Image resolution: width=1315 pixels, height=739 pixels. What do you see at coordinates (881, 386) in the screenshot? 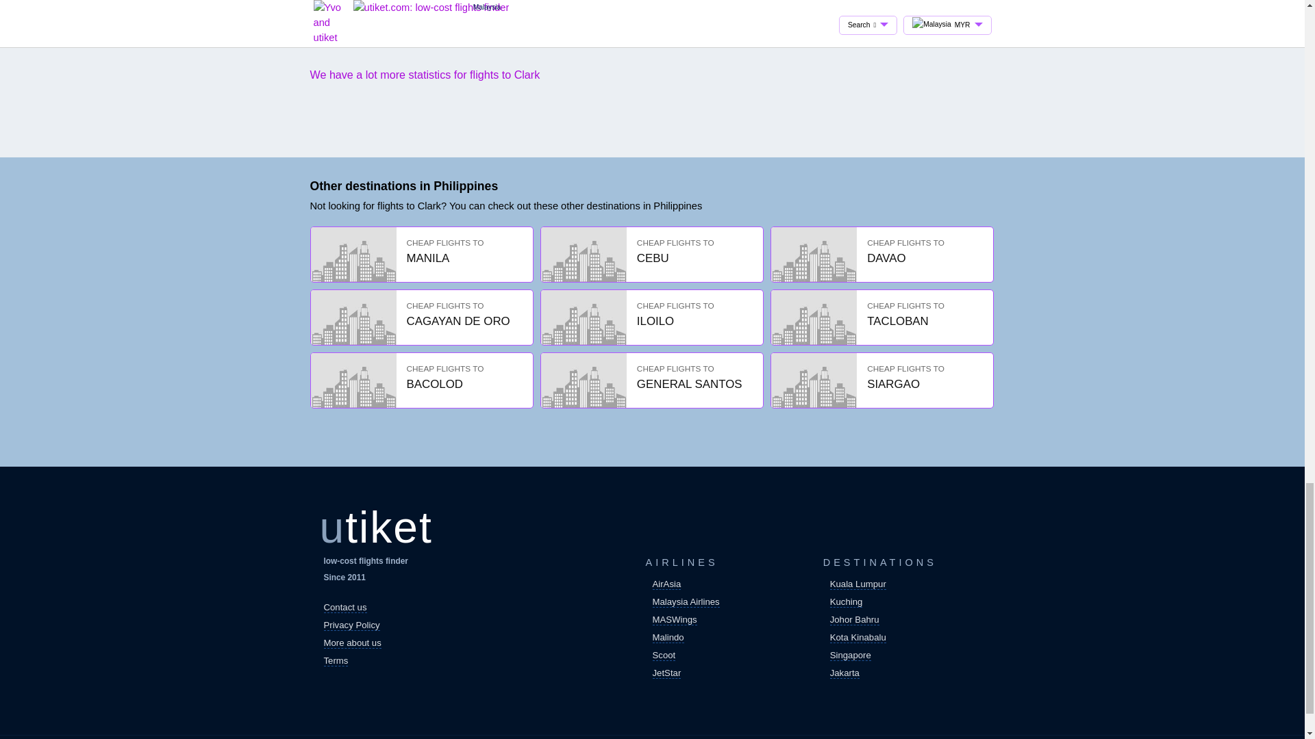
I see `Utiket on Facebook` at bounding box center [881, 386].